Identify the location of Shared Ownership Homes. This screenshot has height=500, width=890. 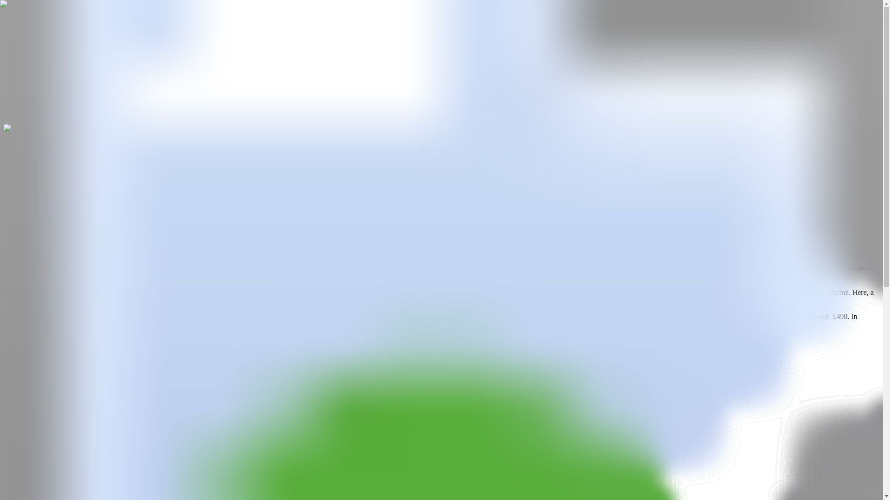
(105, 25).